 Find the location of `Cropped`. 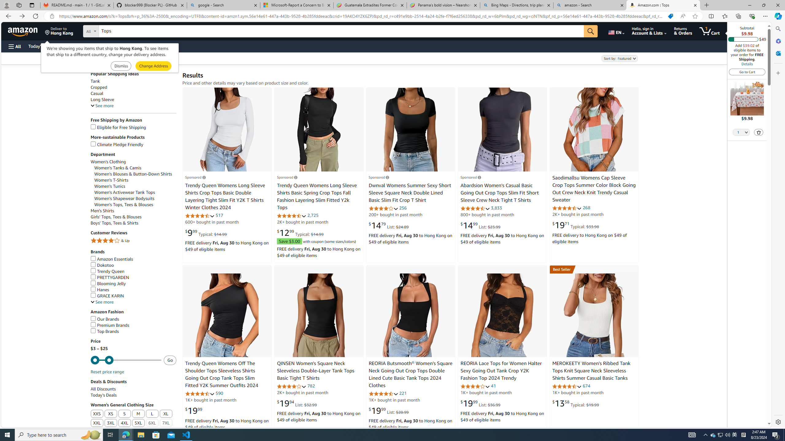

Cropped is located at coordinates (99, 88).